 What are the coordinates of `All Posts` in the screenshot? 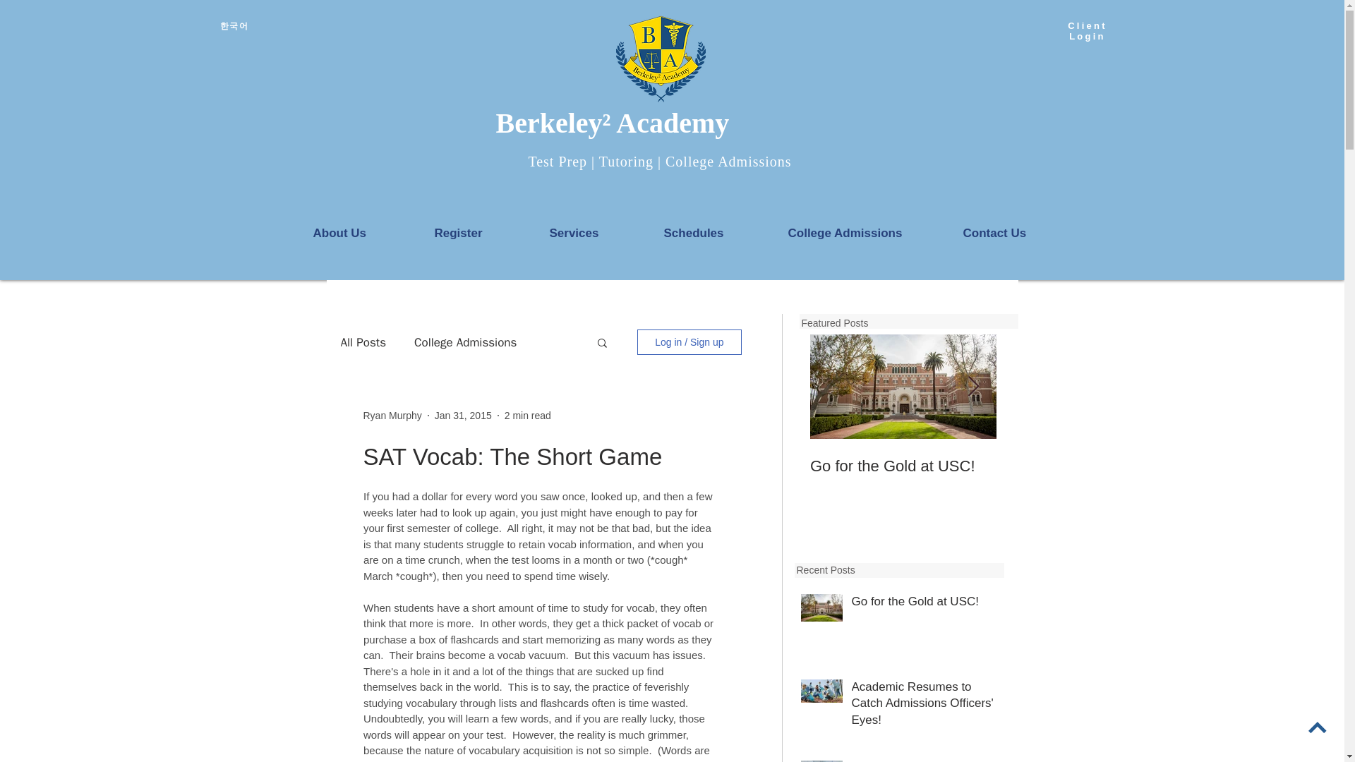 It's located at (363, 342).